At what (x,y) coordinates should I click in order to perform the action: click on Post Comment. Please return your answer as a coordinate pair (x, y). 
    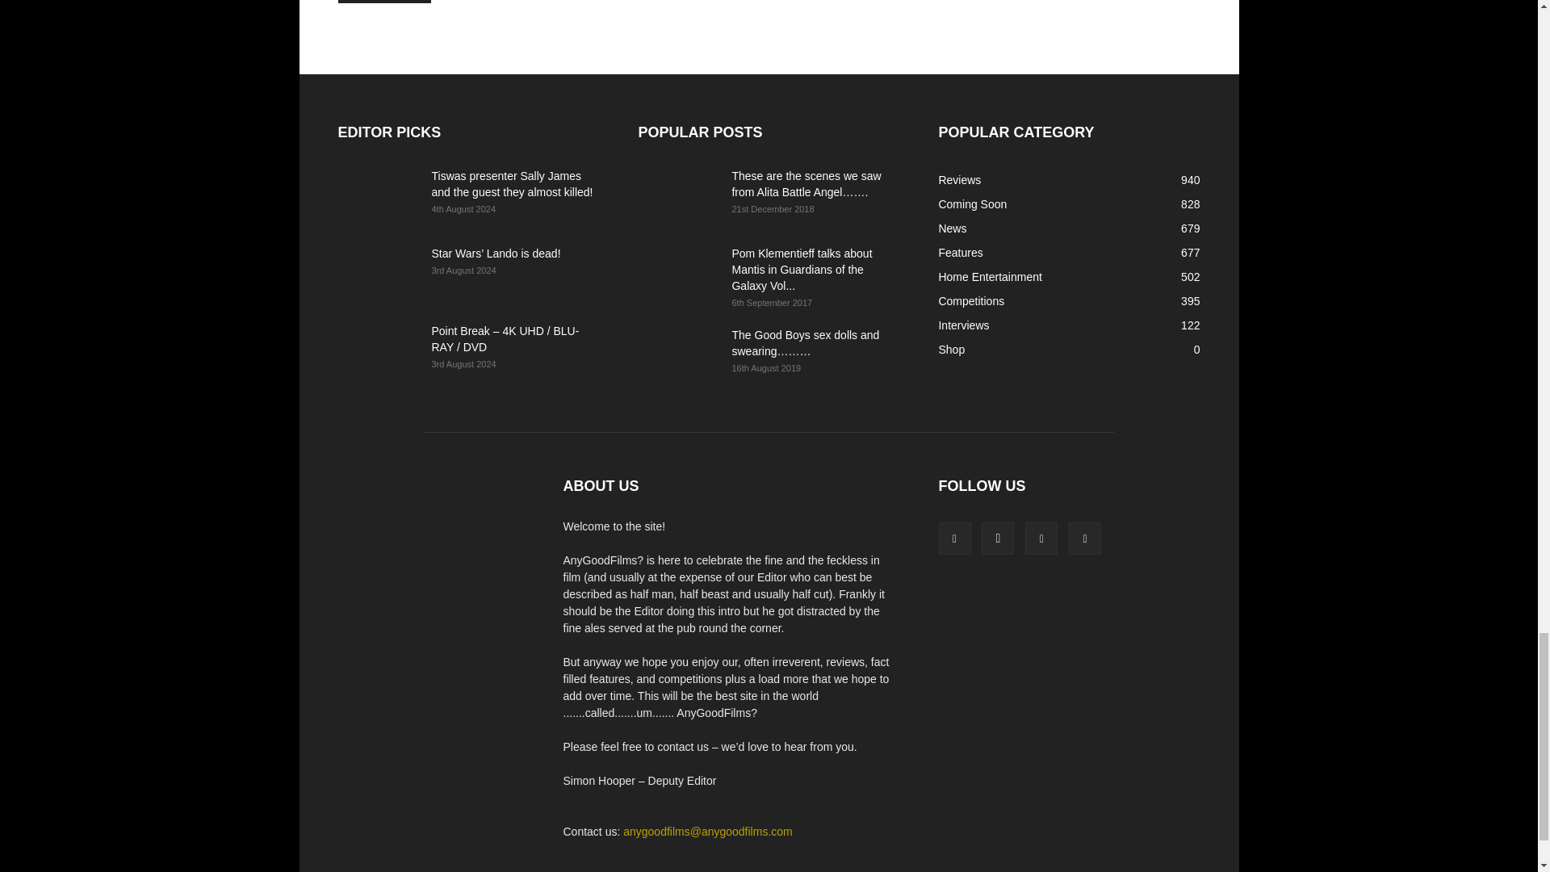
    Looking at the image, I should click on (384, 2).